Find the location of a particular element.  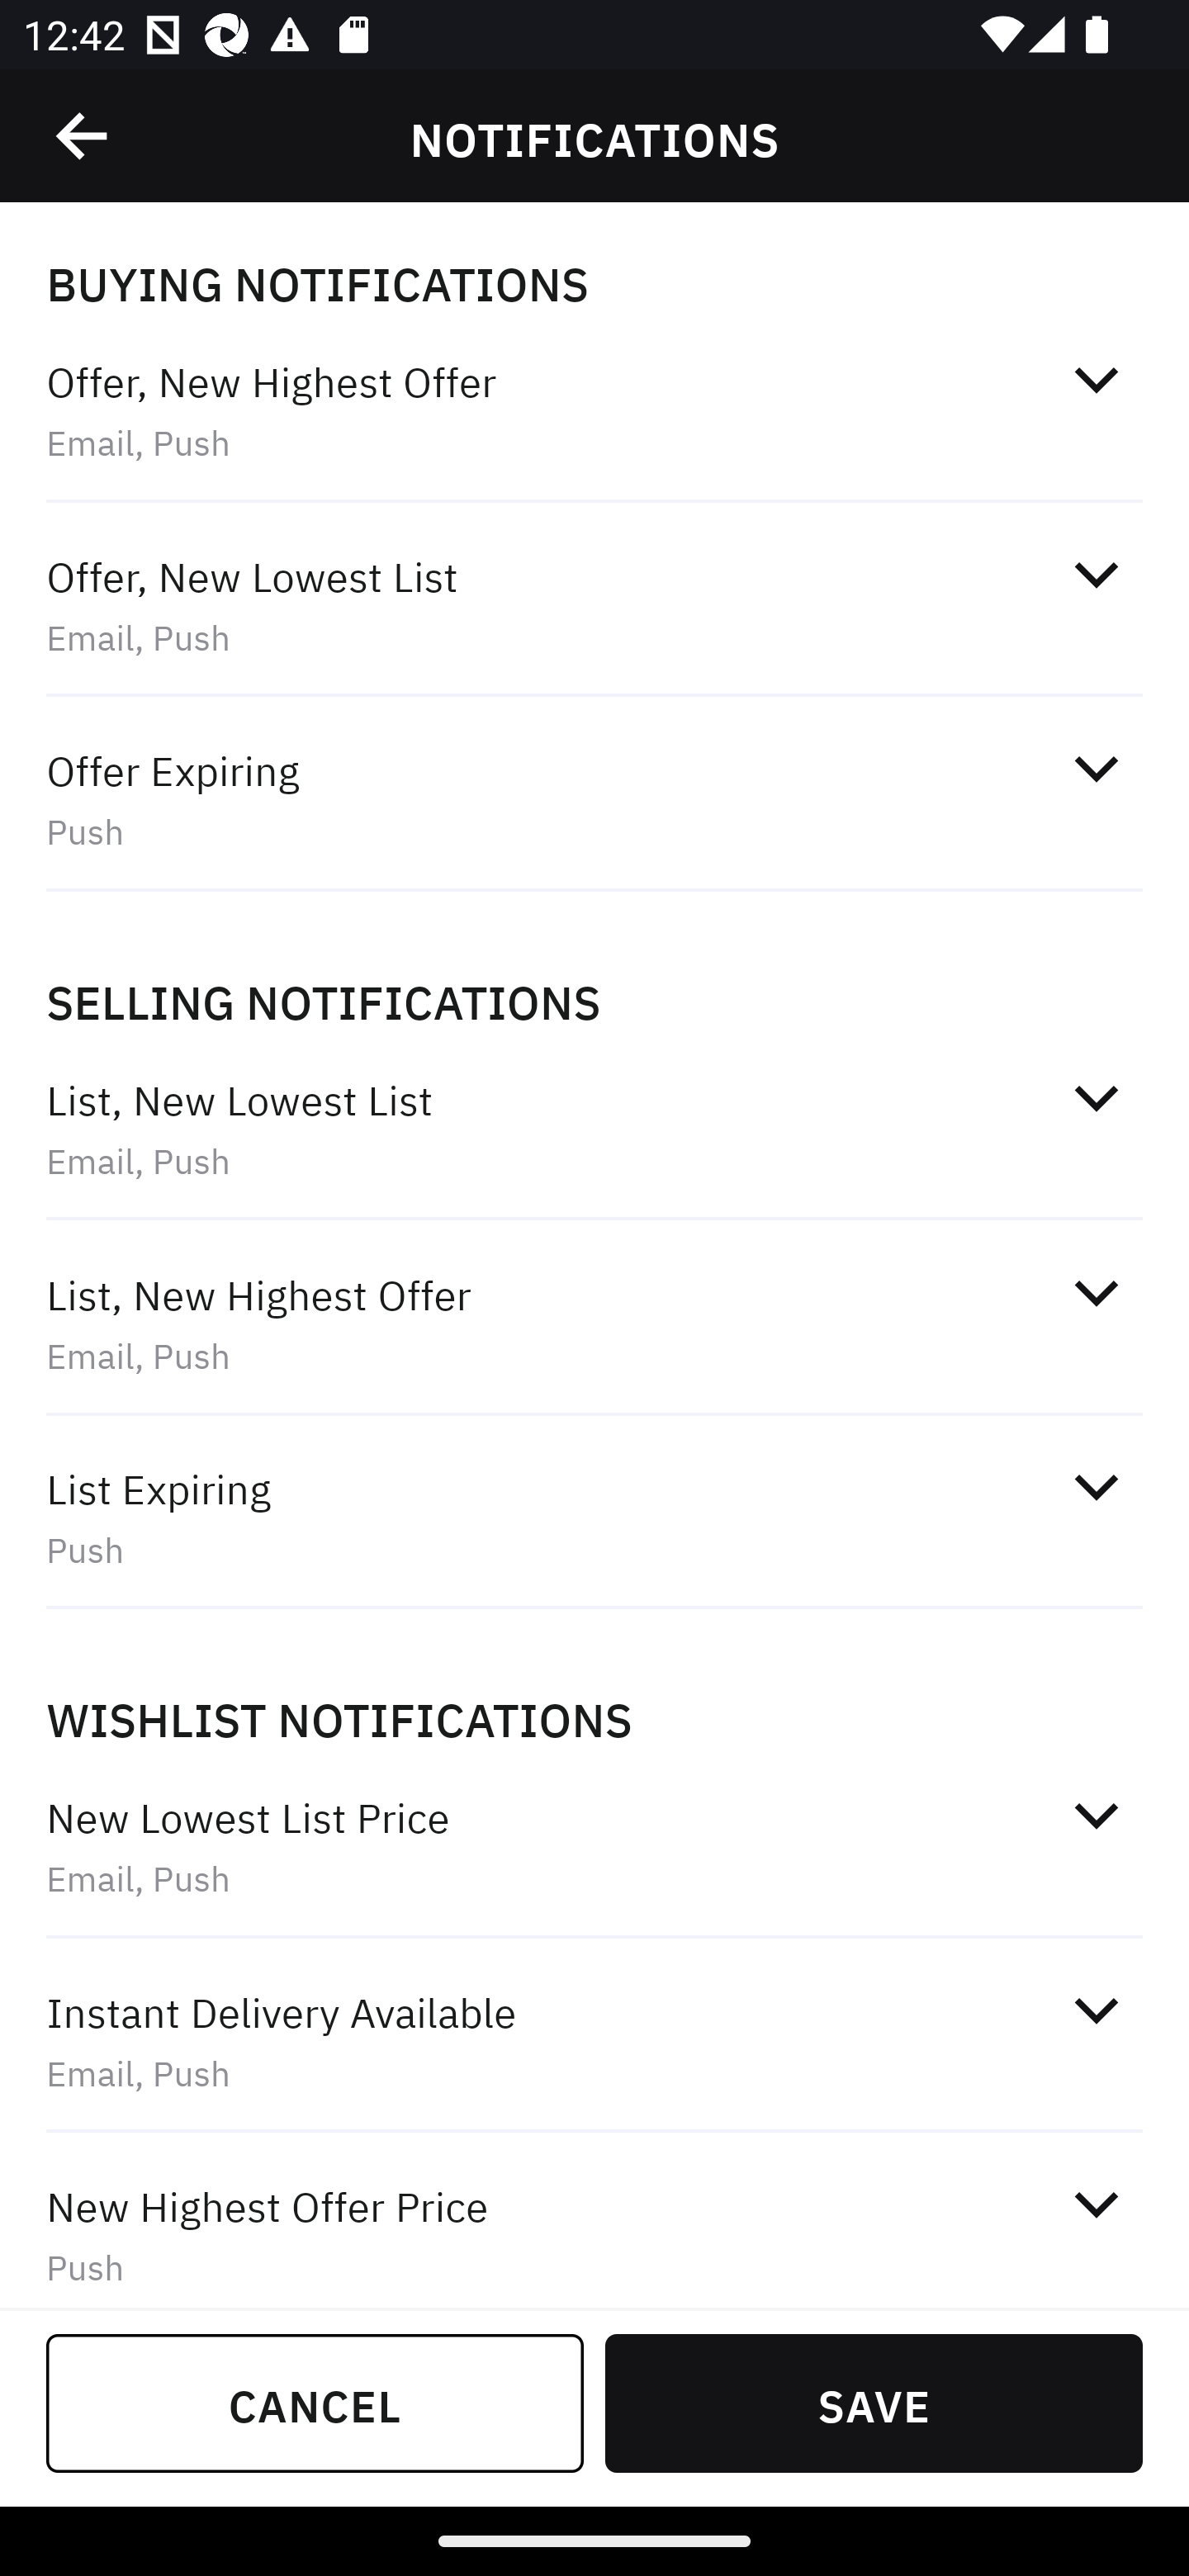

Offer, New Lowest List  Email, Push is located at coordinates (594, 604).